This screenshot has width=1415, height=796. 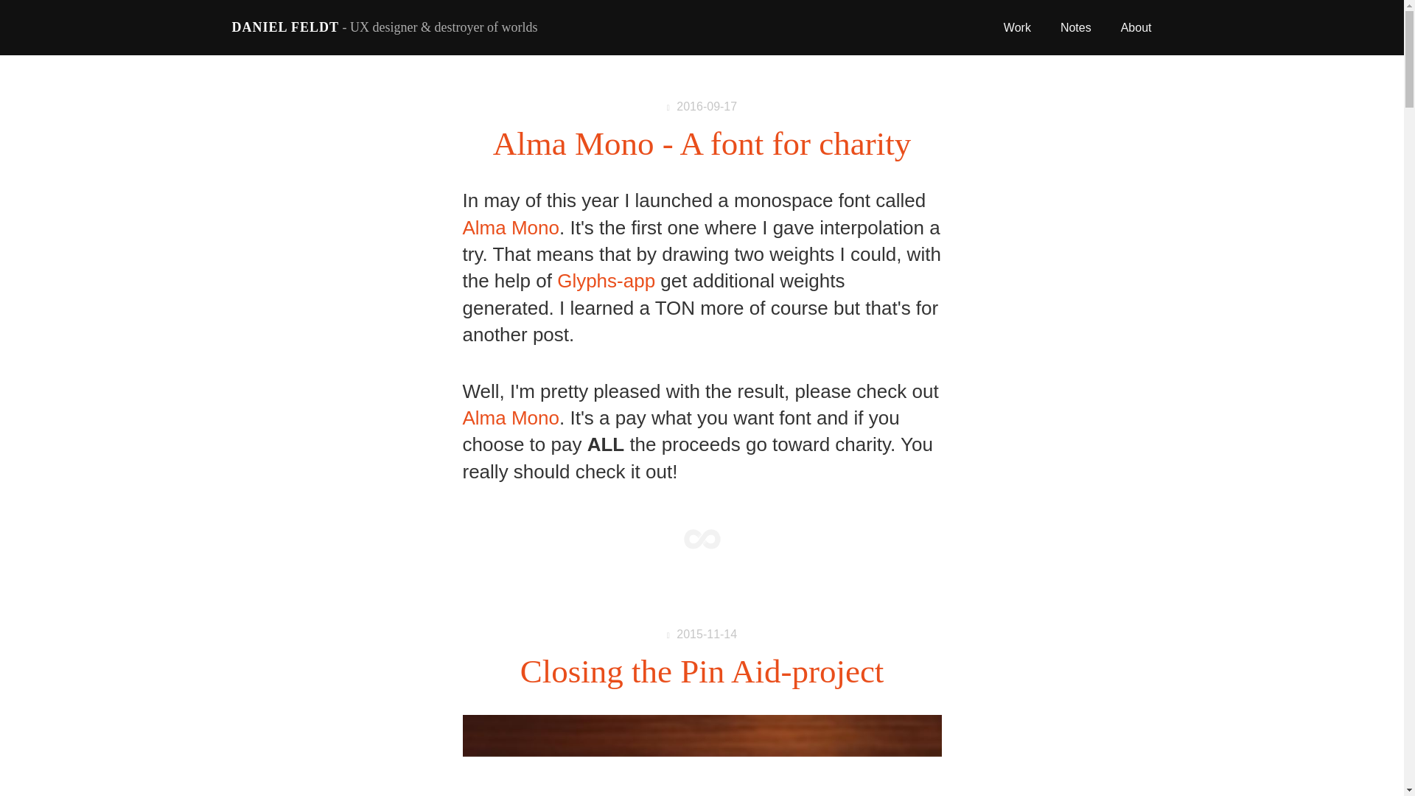 What do you see at coordinates (511, 417) in the screenshot?
I see `Alma Mono` at bounding box center [511, 417].